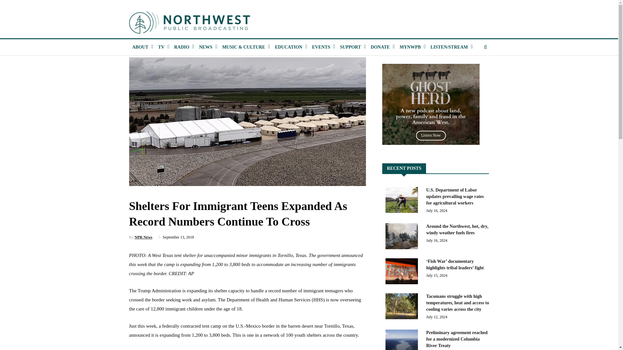  I want to click on ABOUT, so click(140, 47).